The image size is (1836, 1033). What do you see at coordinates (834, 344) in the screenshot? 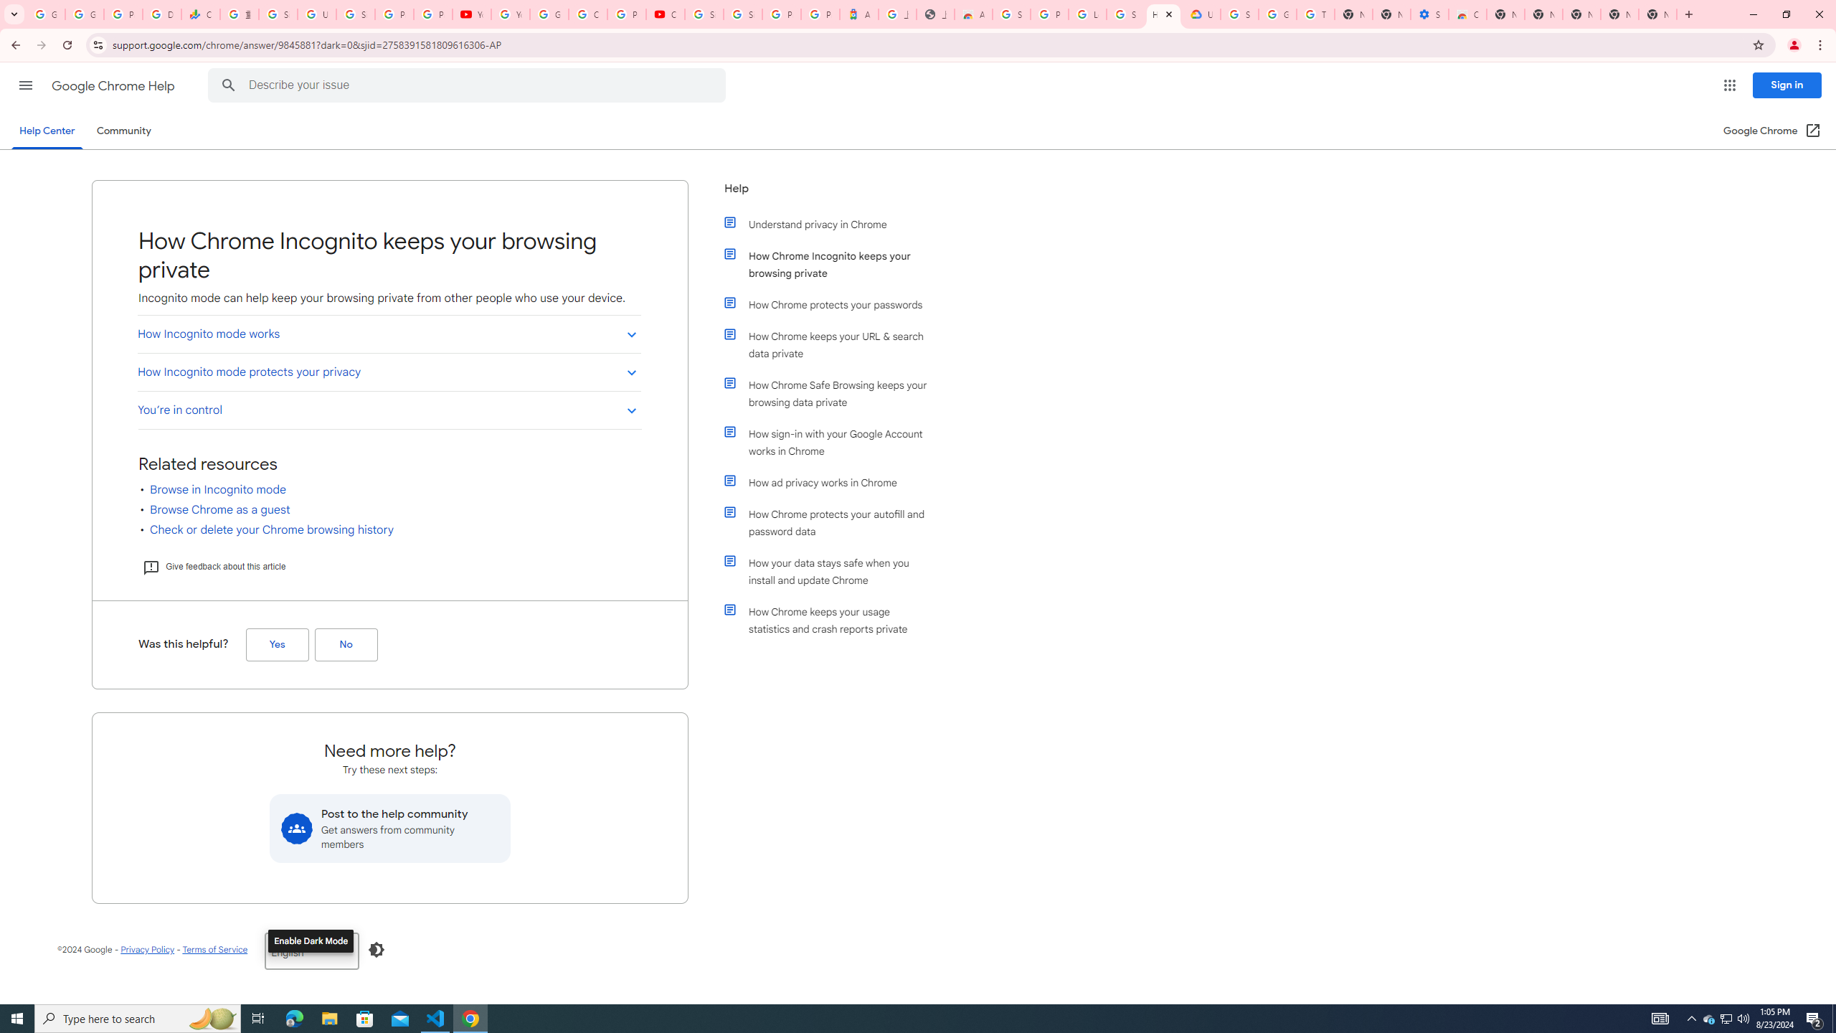
I see `How Chrome keeps your URL & search data private` at bounding box center [834, 344].